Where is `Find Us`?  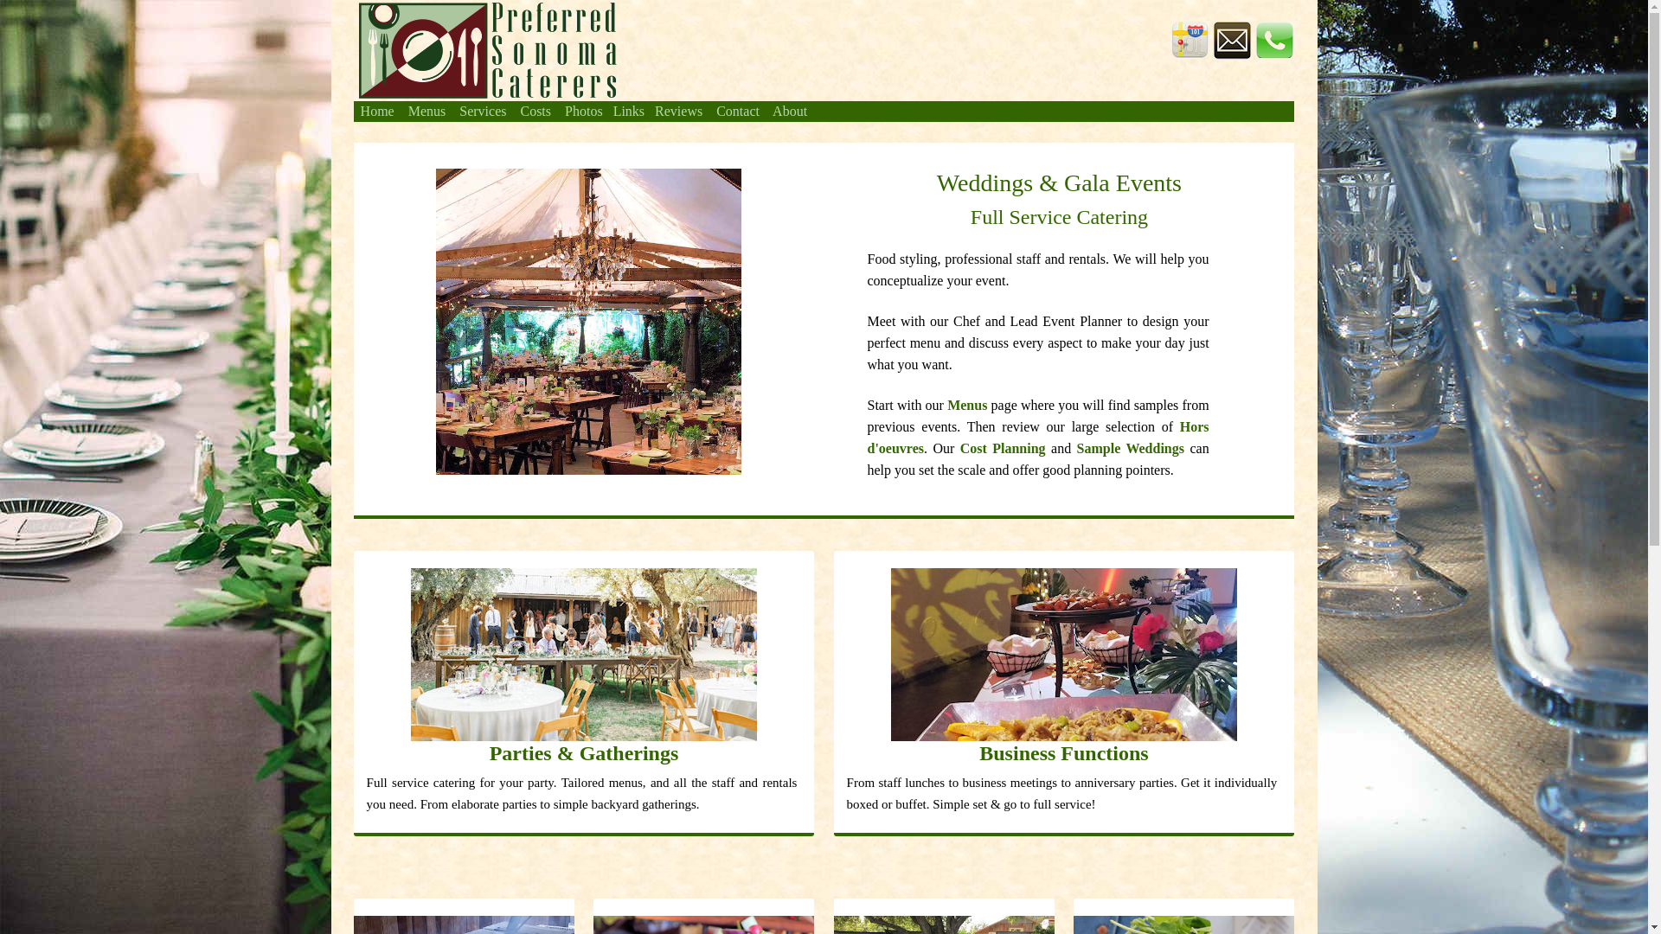
Find Us is located at coordinates (1190, 40).